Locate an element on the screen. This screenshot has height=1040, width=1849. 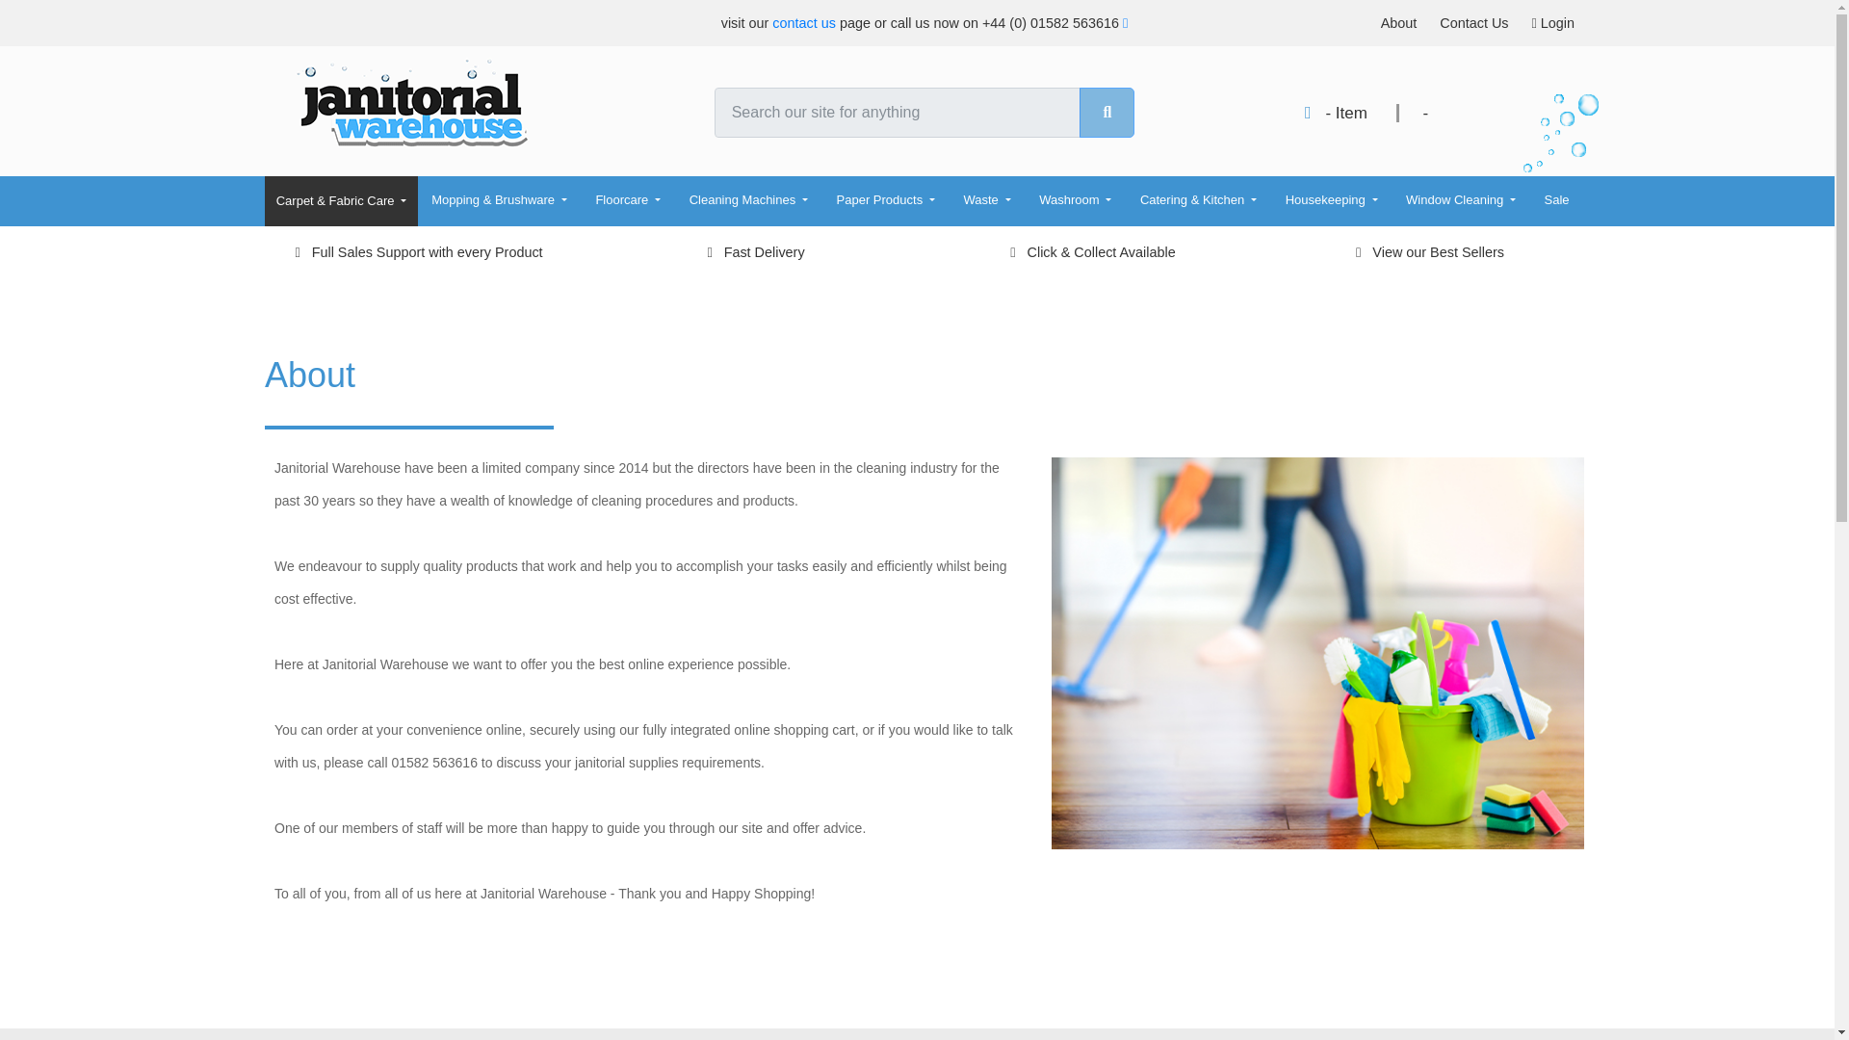
Login is located at coordinates (1551, 23).